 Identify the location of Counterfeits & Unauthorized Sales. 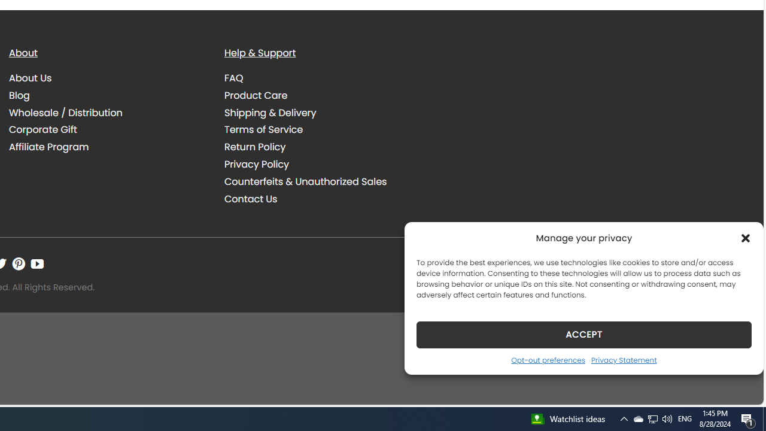
(305, 181).